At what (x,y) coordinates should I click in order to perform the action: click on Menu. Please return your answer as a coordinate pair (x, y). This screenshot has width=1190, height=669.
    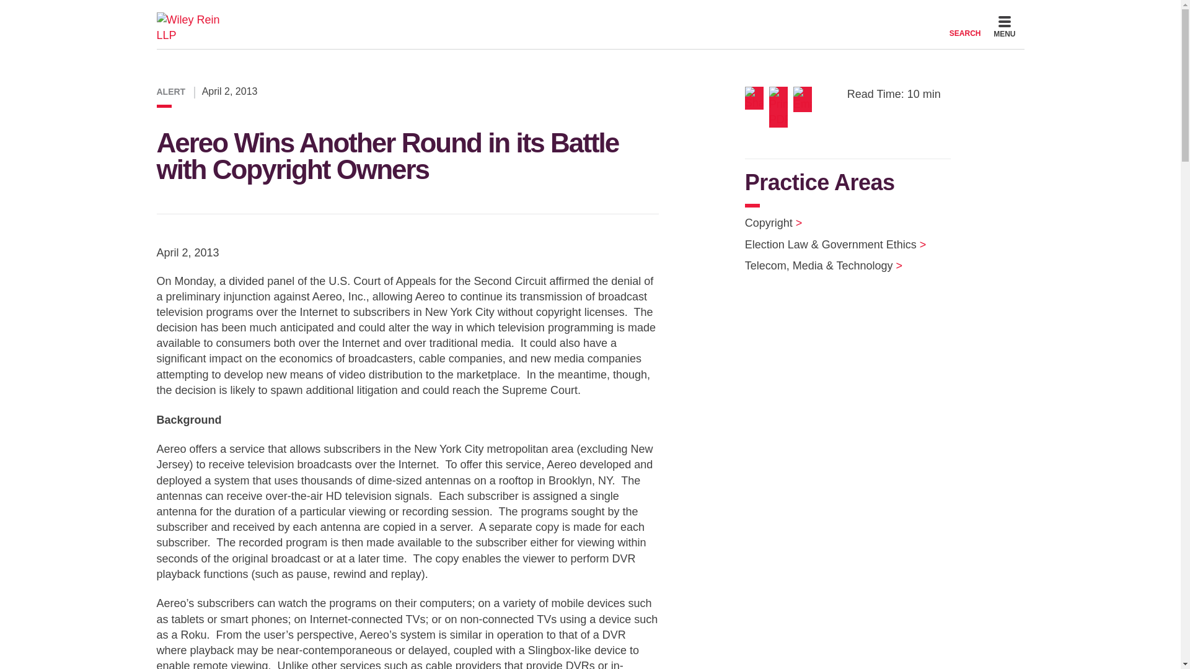
    Looking at the image, I should click on (553, 14).